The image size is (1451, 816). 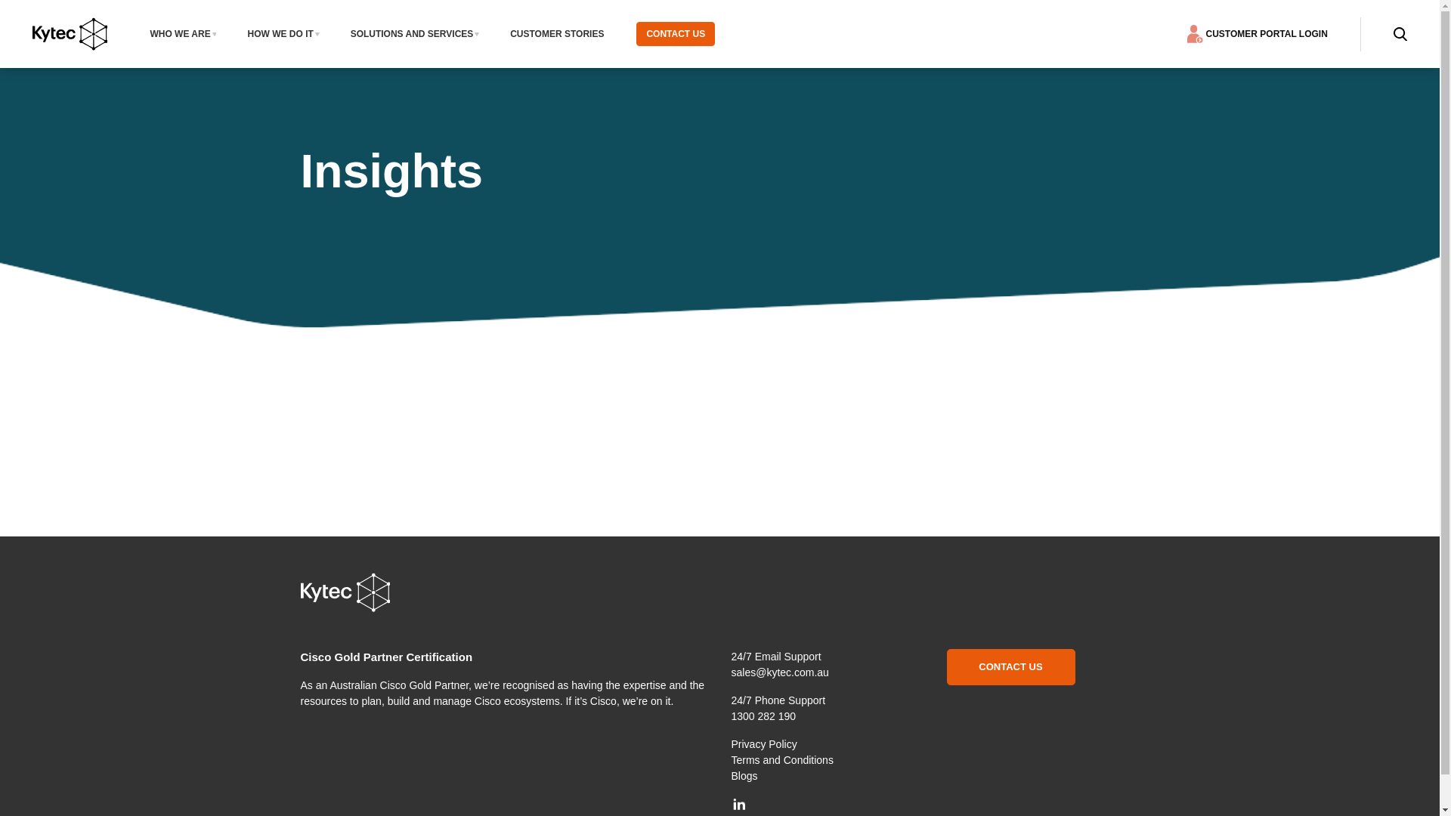 I want to click on CUSTOMER STORIES, so click(x=557, y=33).